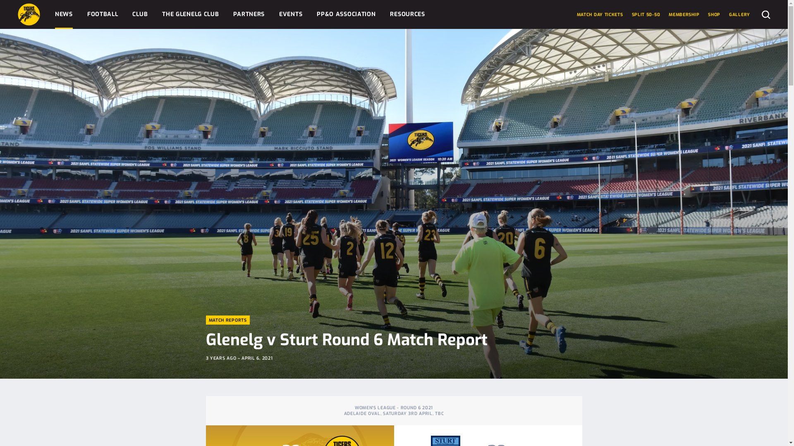  I want to click on PARTNERS, so click(249, 14).